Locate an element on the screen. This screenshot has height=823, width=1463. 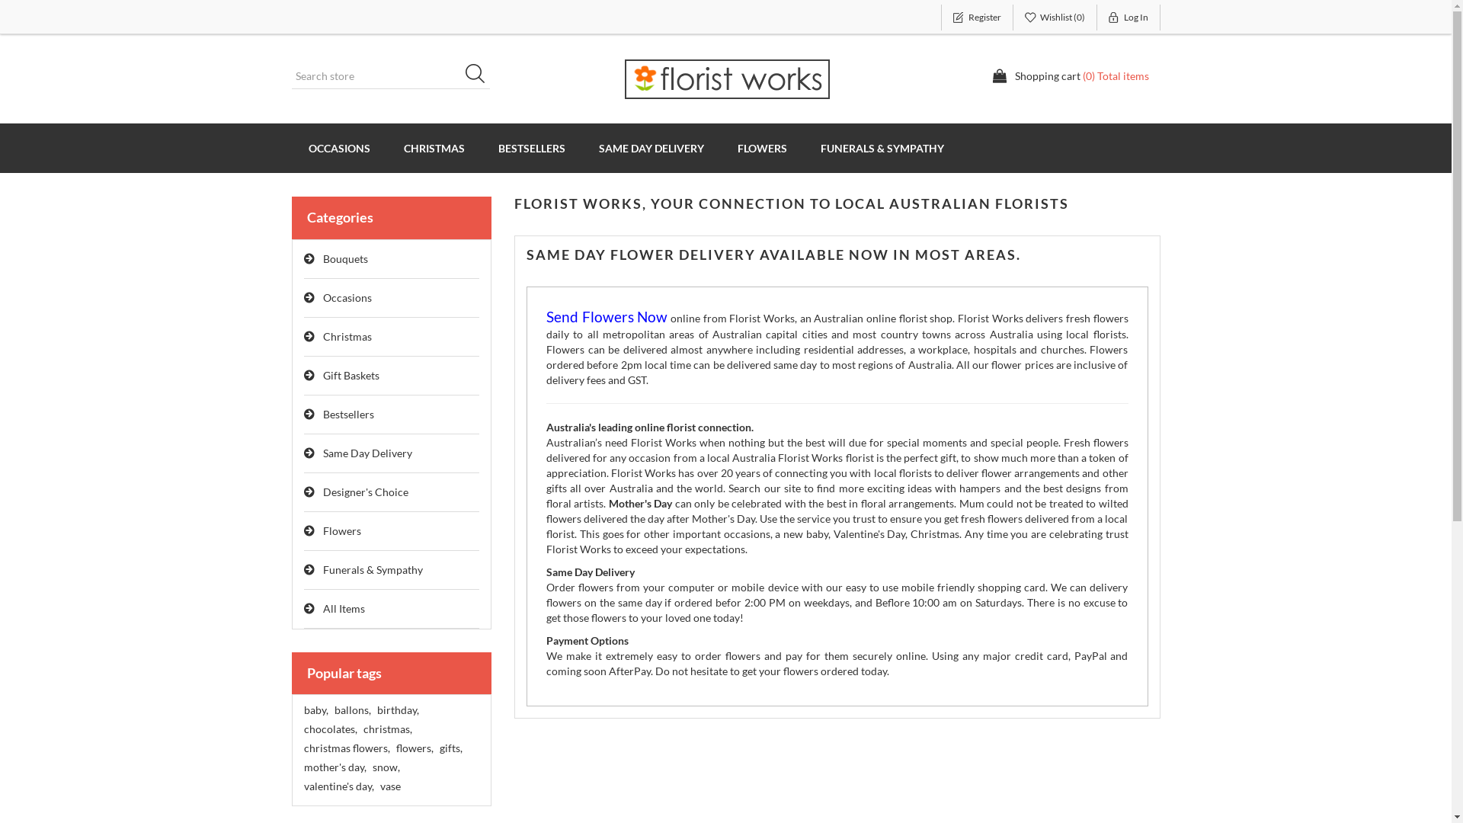
baby, is located at coordinates (315, 710).